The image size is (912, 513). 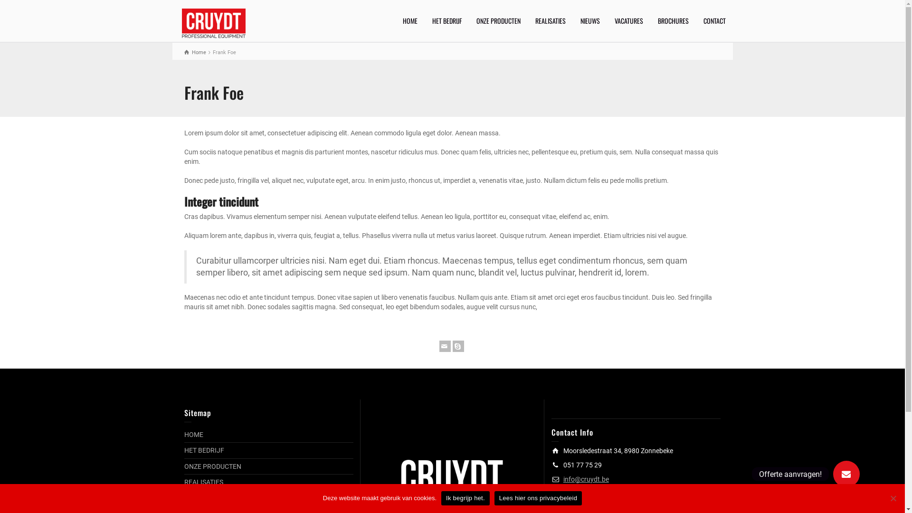 I want to click on Skype, so click(x=458, y=346).